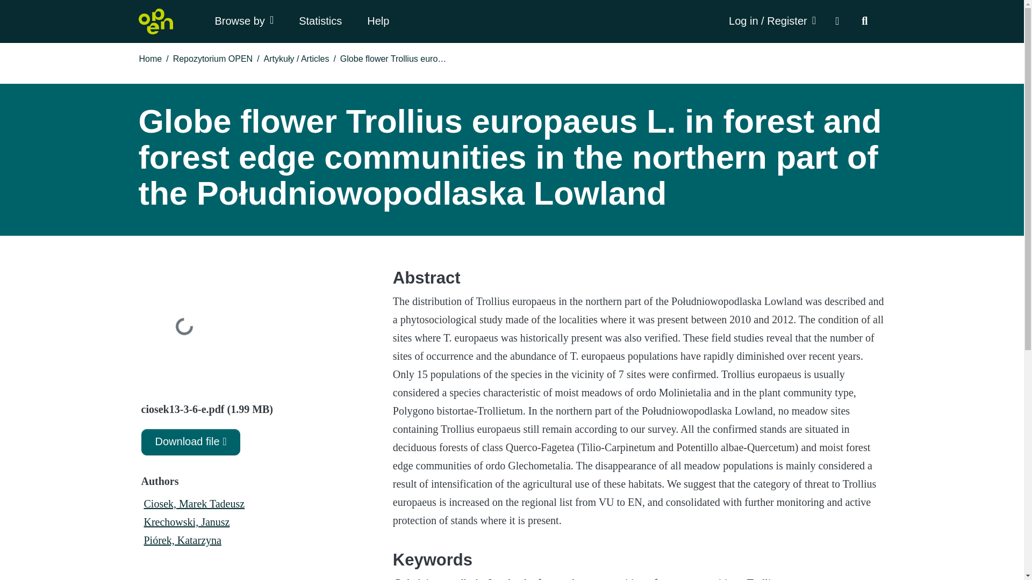  I want to click on Language switch, so click(836, 21).